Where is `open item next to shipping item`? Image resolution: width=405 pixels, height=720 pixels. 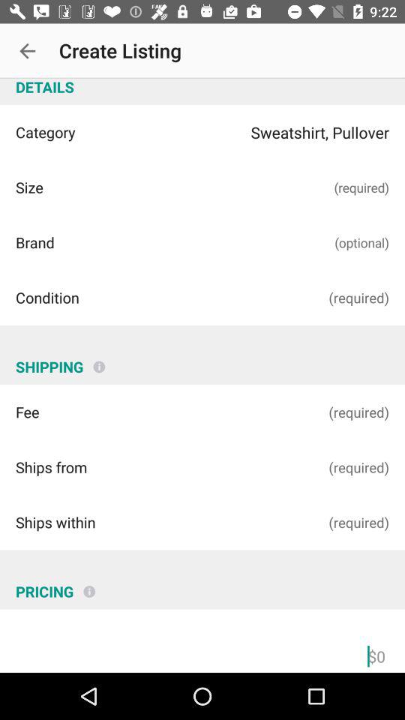 open item next to shipping item is located at coordinates (99, 361).